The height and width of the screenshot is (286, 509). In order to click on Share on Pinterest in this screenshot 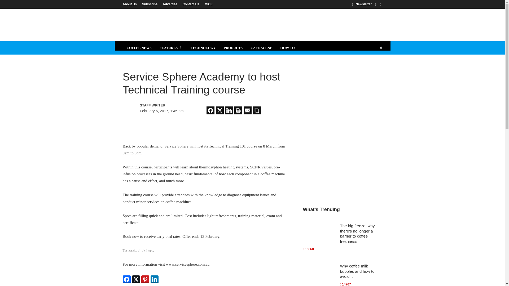, I will do `click(145, 279)`.